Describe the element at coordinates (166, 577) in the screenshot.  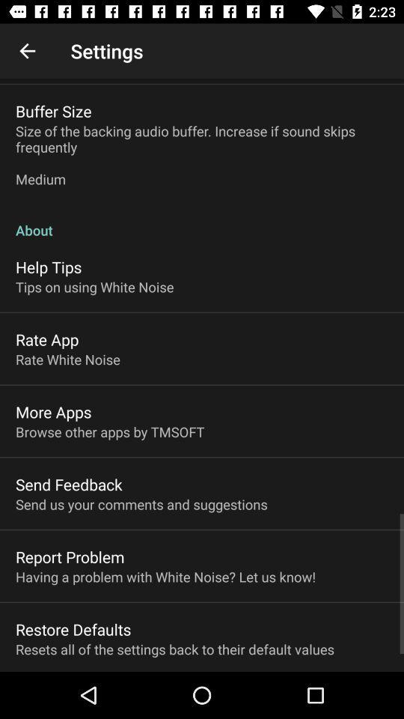
I see `click the item above restore defaults` at that location.